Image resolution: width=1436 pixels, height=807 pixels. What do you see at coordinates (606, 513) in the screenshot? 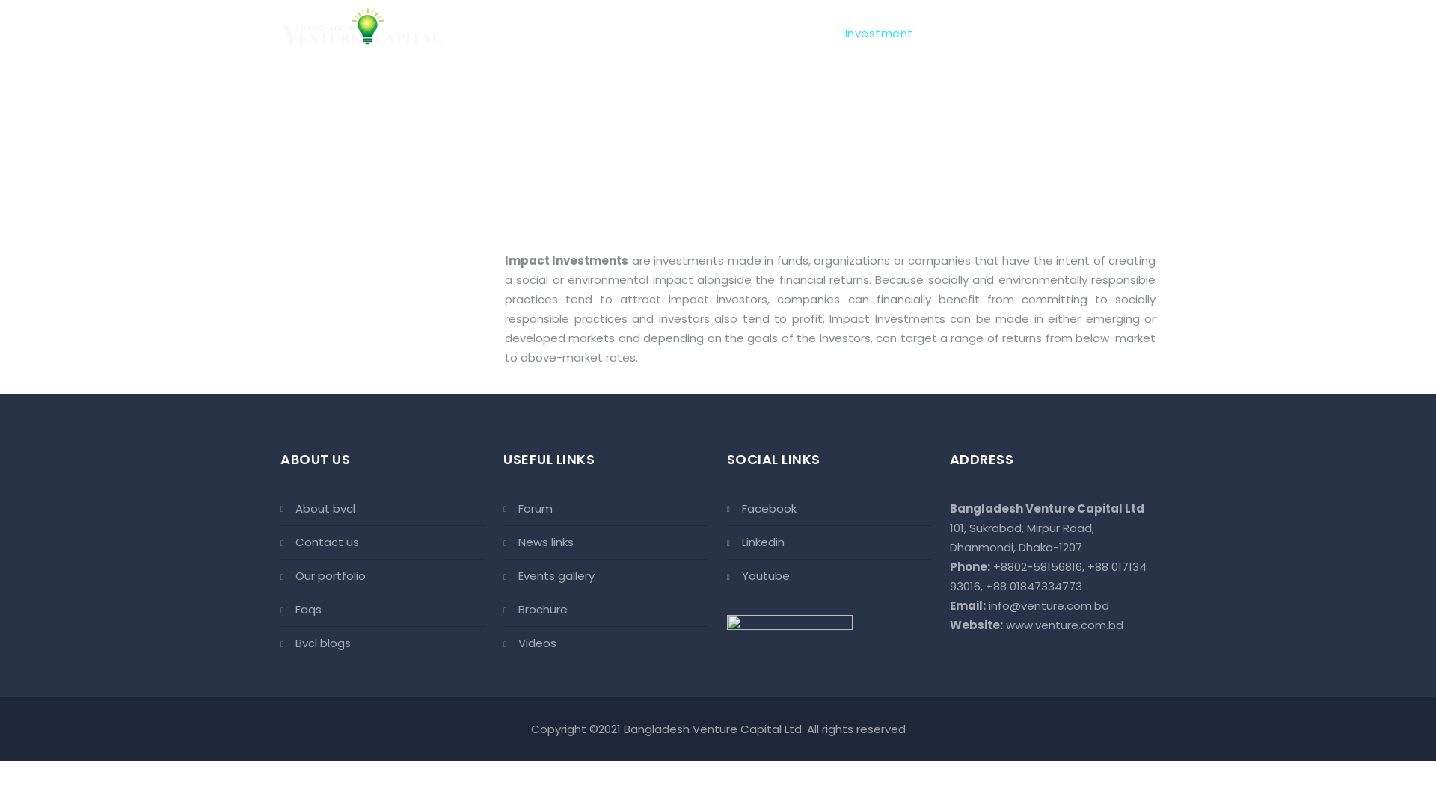
I see `forum` at bounding box center [606, 513].